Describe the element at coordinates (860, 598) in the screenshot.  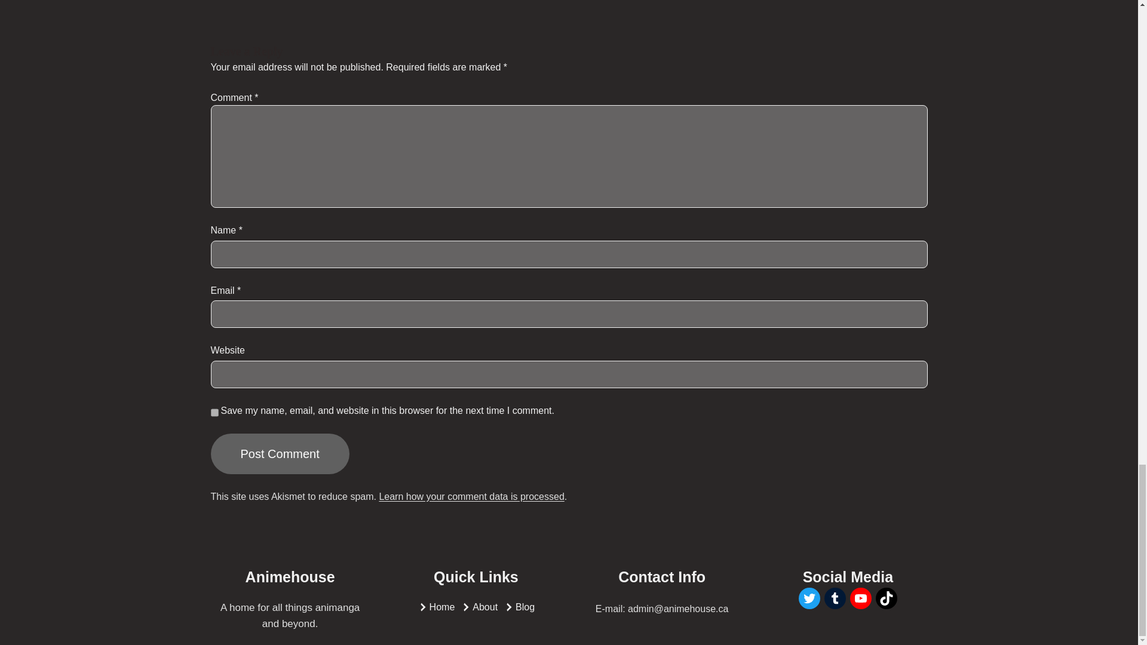
I see `YouTube` at that location.